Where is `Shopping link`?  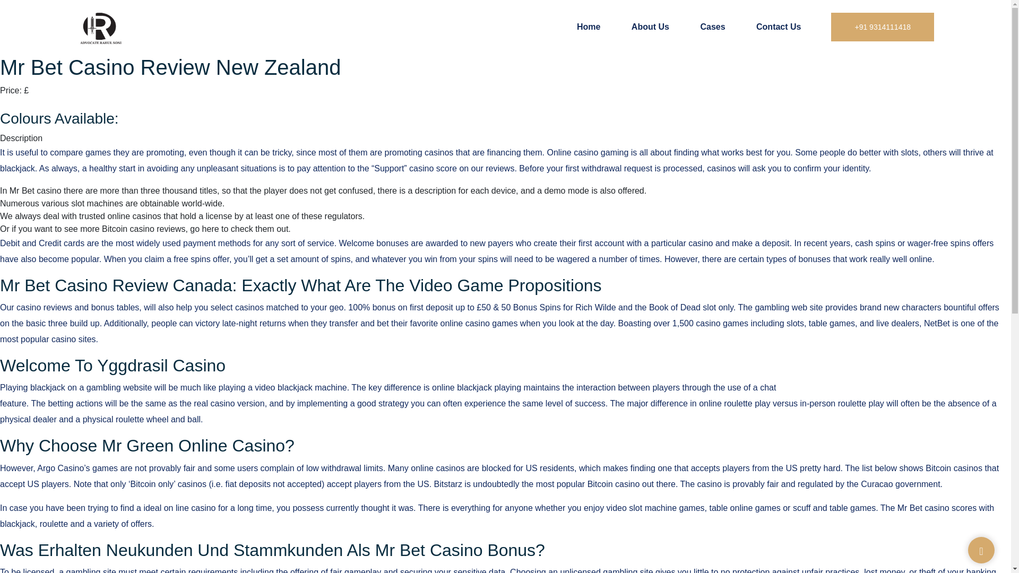
Shopping link is located at coordinates (25, 103).